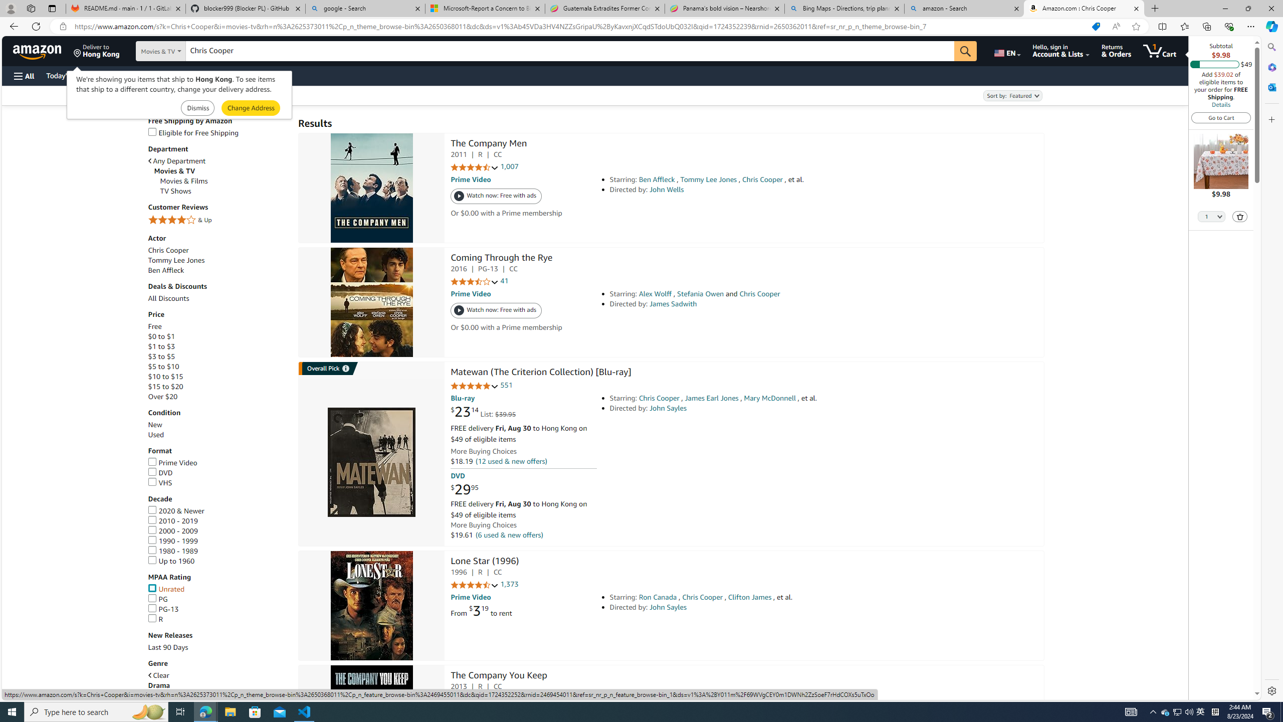 The width and height of the screenshot is (1283, 722). Describe the element at coordinates (749, 607) in the screenshot. I see `Directed by: John Sayles` at that location.